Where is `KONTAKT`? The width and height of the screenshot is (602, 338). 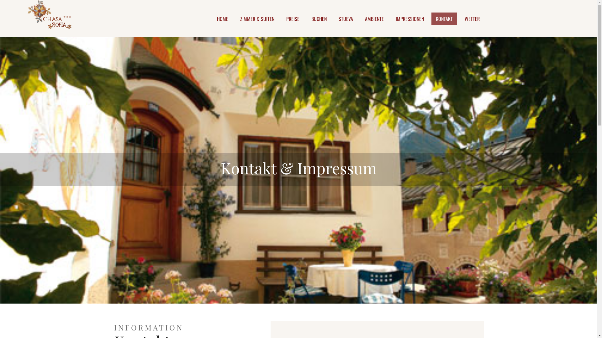
KONTAKT is located at coordinates (444, 19).